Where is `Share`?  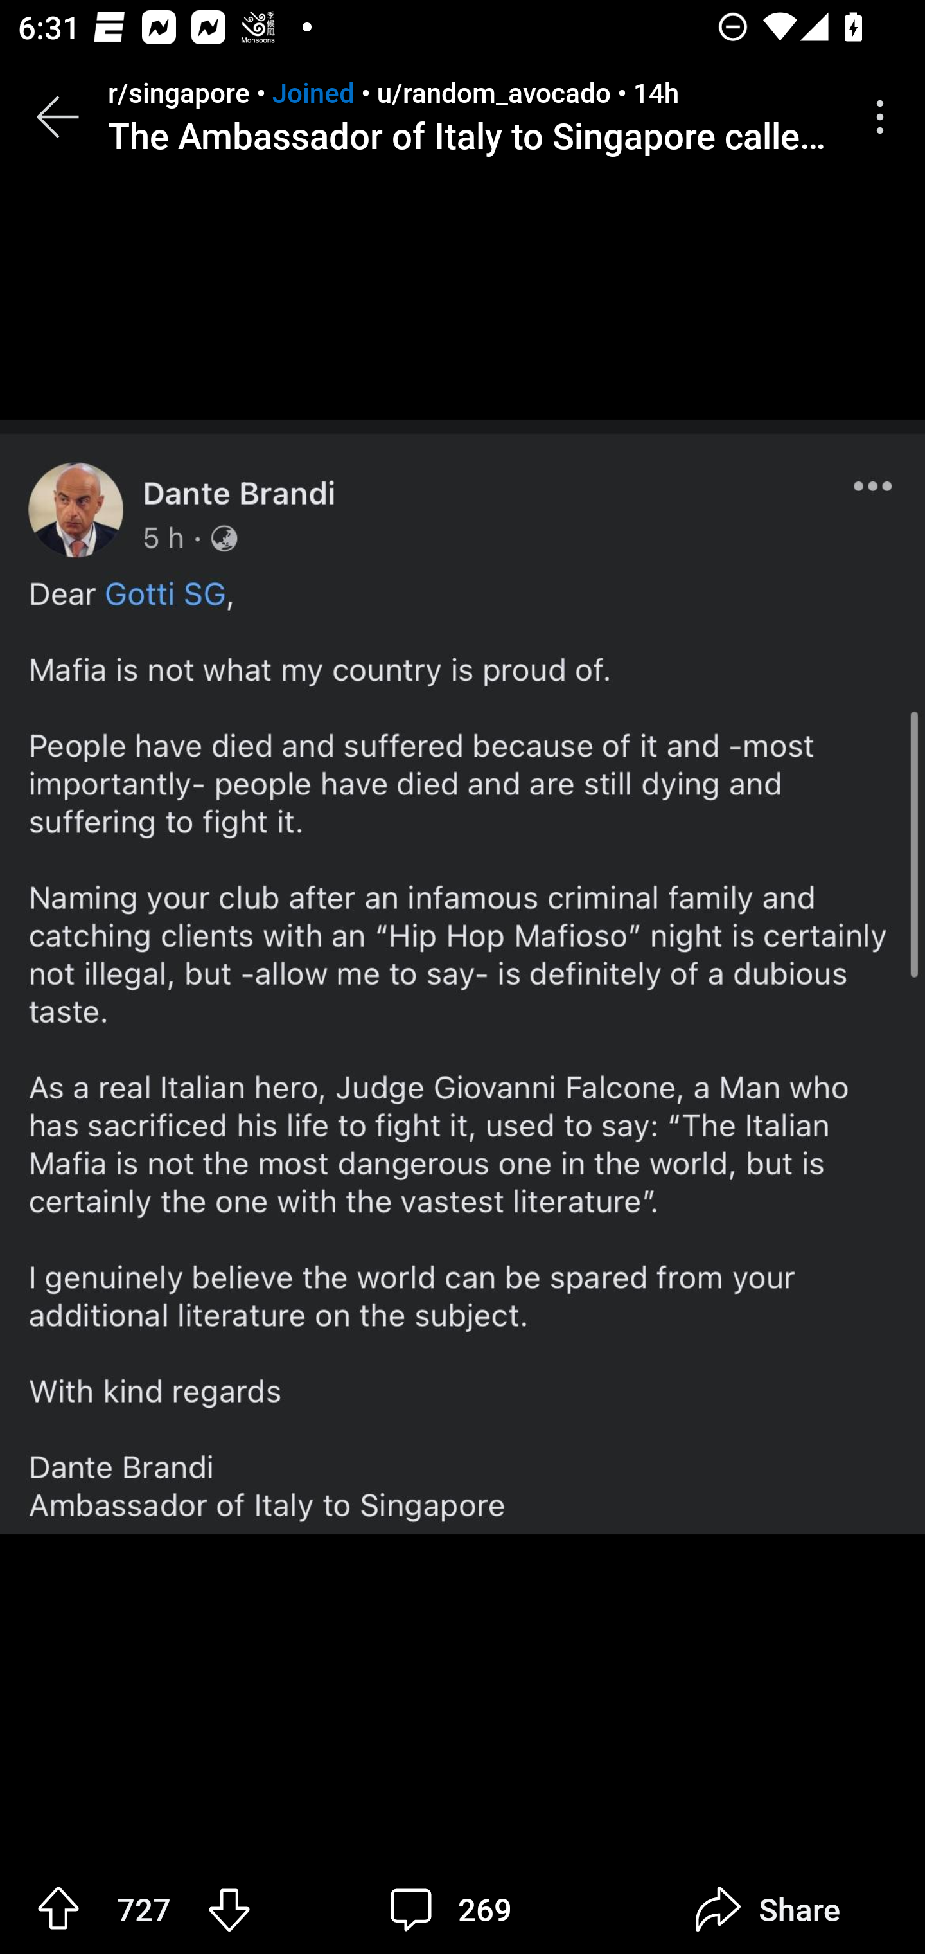 Share is located at coordinates (767, 1909).